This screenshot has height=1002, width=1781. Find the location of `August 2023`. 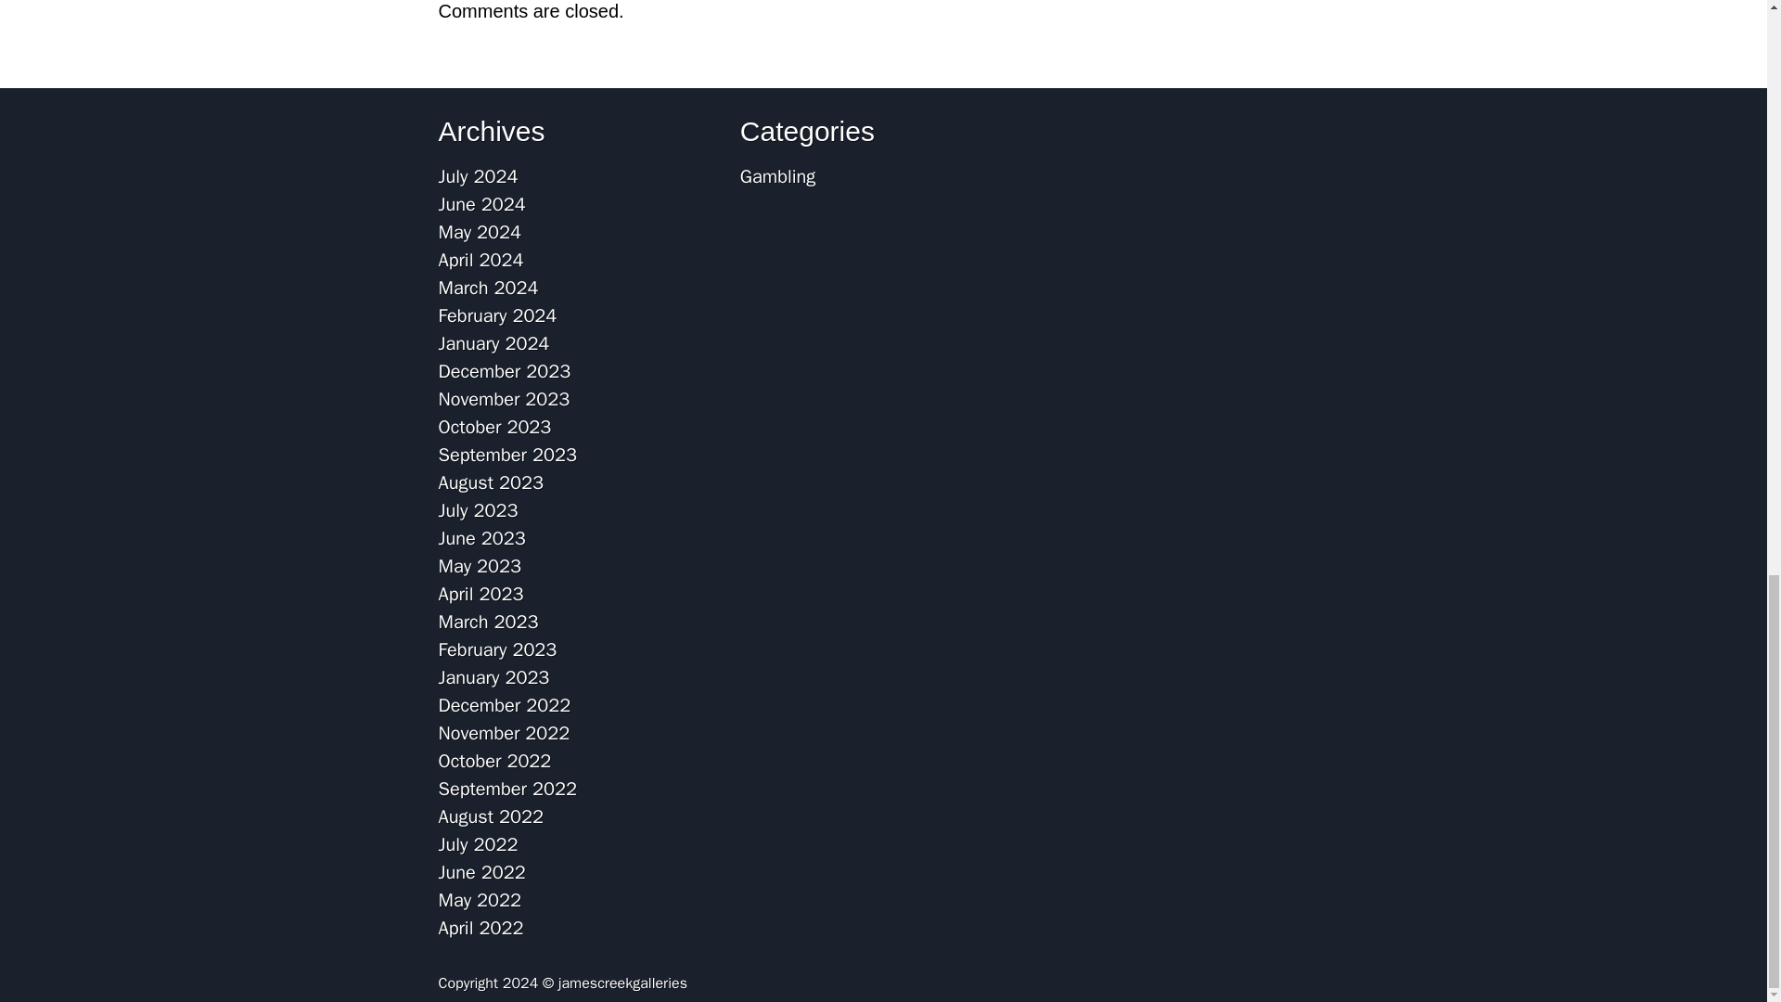

August 2023 is located at coordinates (490, 482).